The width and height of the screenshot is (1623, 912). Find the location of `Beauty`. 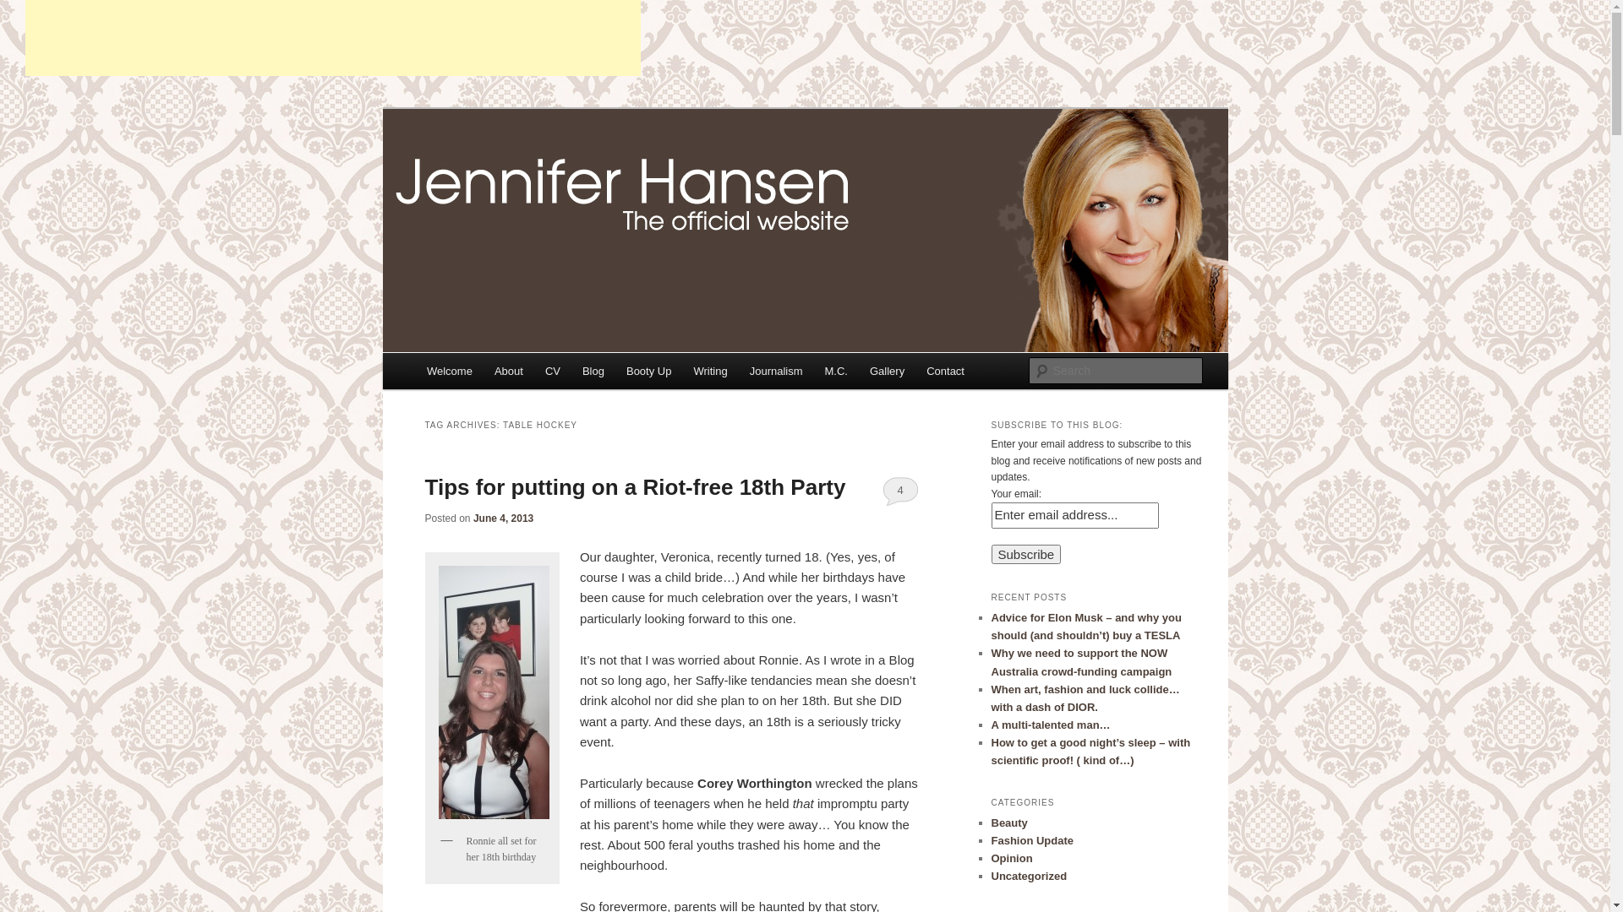

Beauty is located at coordinates (1009, 822).